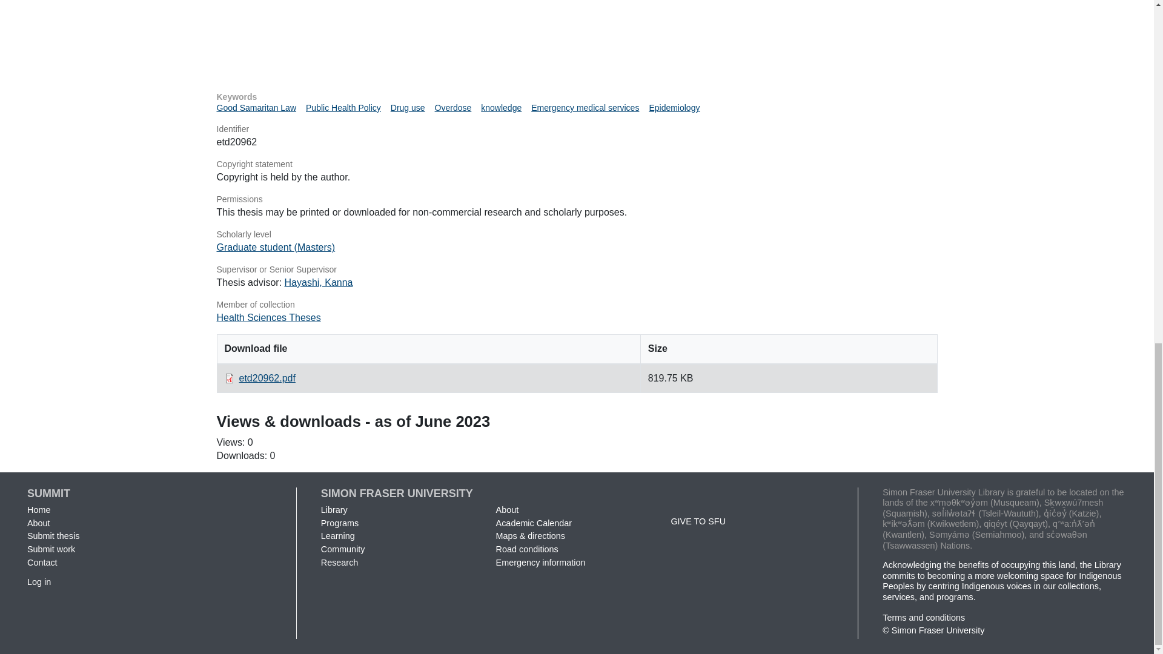 This screenshot has height=654, width=1163. Describe the element at coordinates (39, 581) in the screenshot. I see `Log in` at that location.